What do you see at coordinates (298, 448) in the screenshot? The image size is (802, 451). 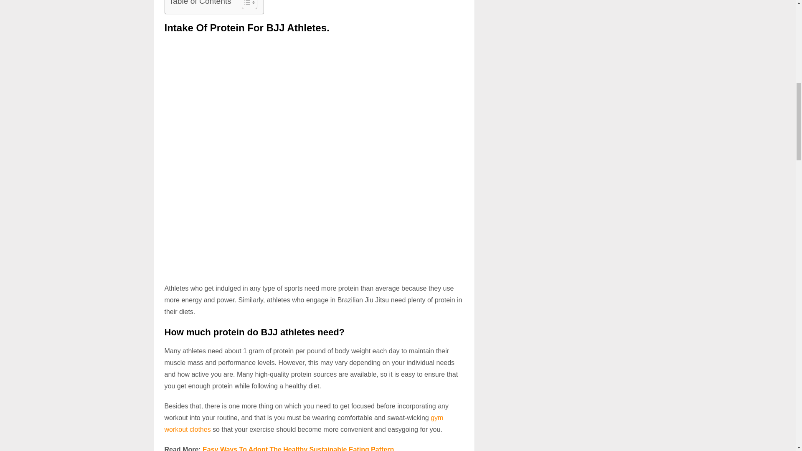 I see `Easy Ways To Adopt The Healthy Sustainable Eating Pattern` at bounding box center [298, 448].